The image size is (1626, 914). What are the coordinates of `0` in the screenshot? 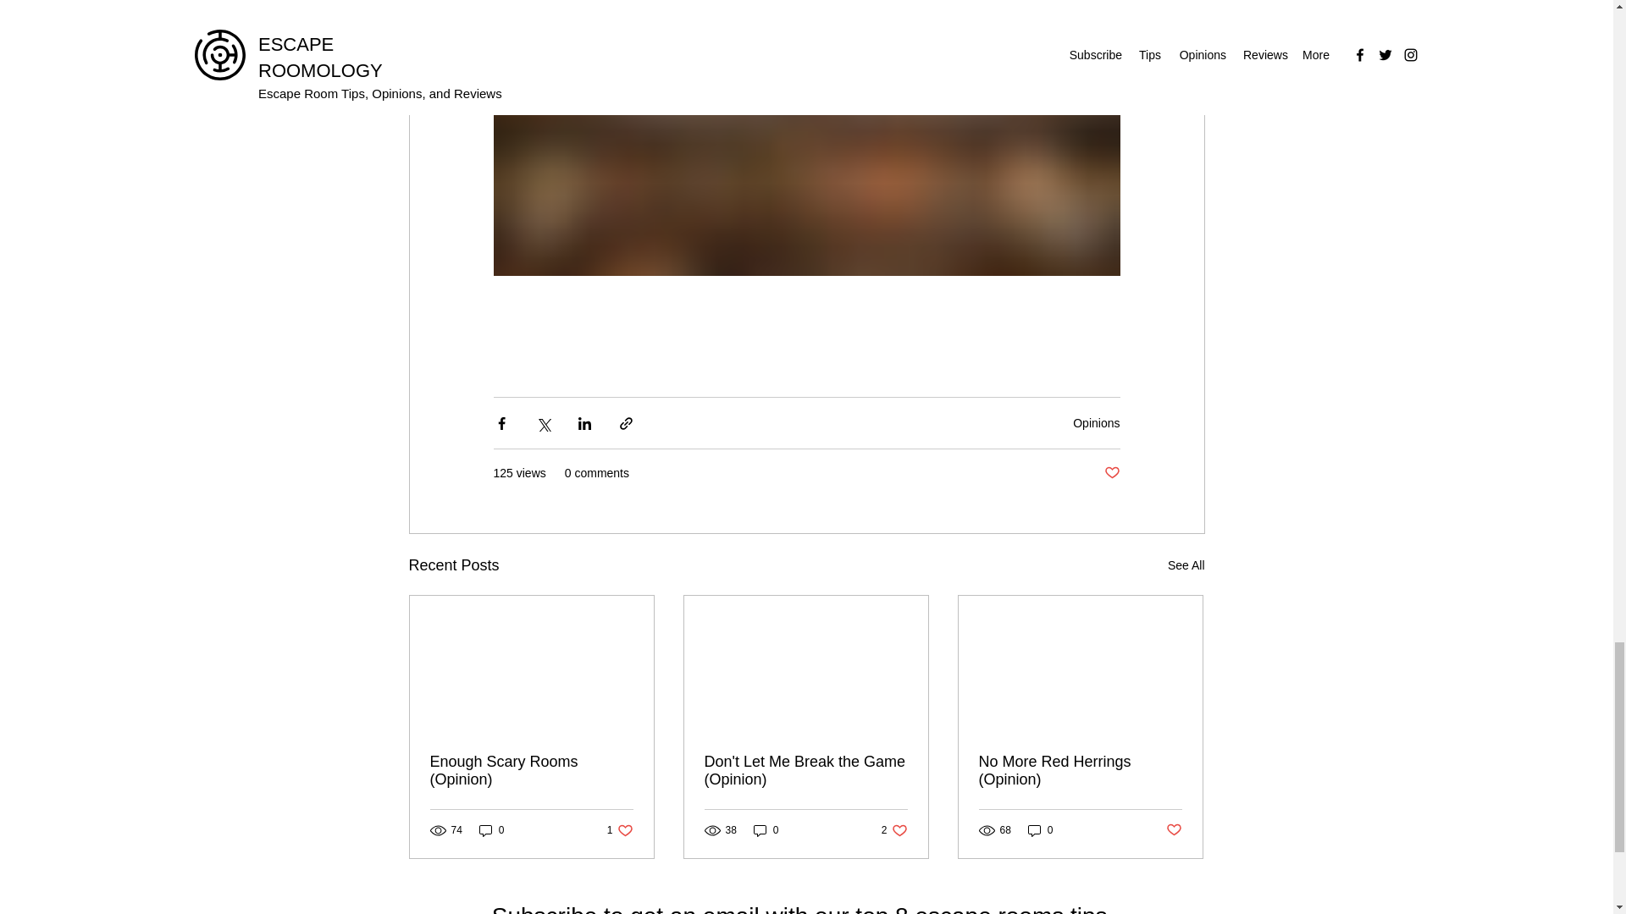 It's located at (766, 831).